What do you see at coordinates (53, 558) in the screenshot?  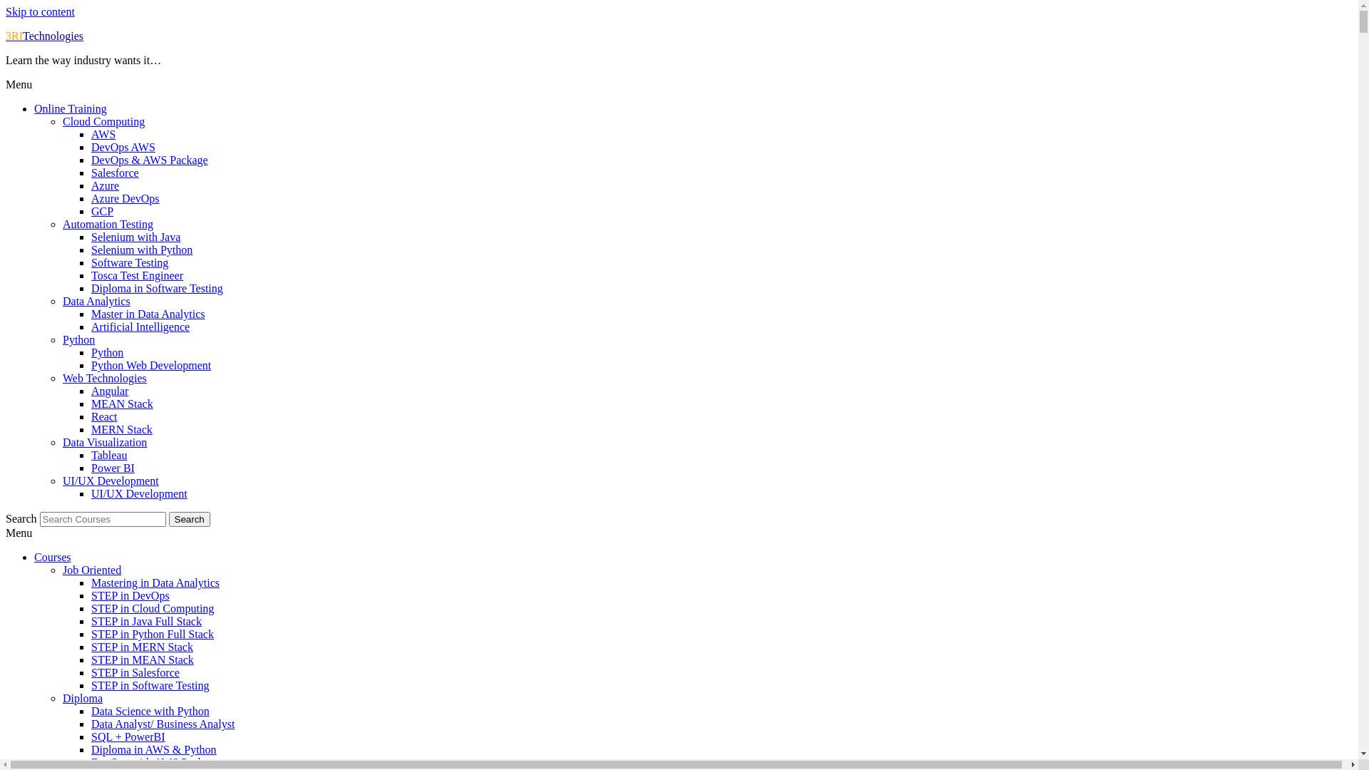 I see `Courses` at bounding box center [53, 558].